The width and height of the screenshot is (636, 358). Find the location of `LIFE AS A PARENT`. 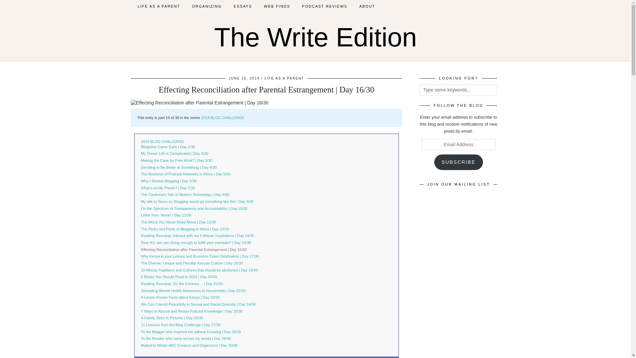

LIFE AS A PARENT is located at coordinates (284, 78).